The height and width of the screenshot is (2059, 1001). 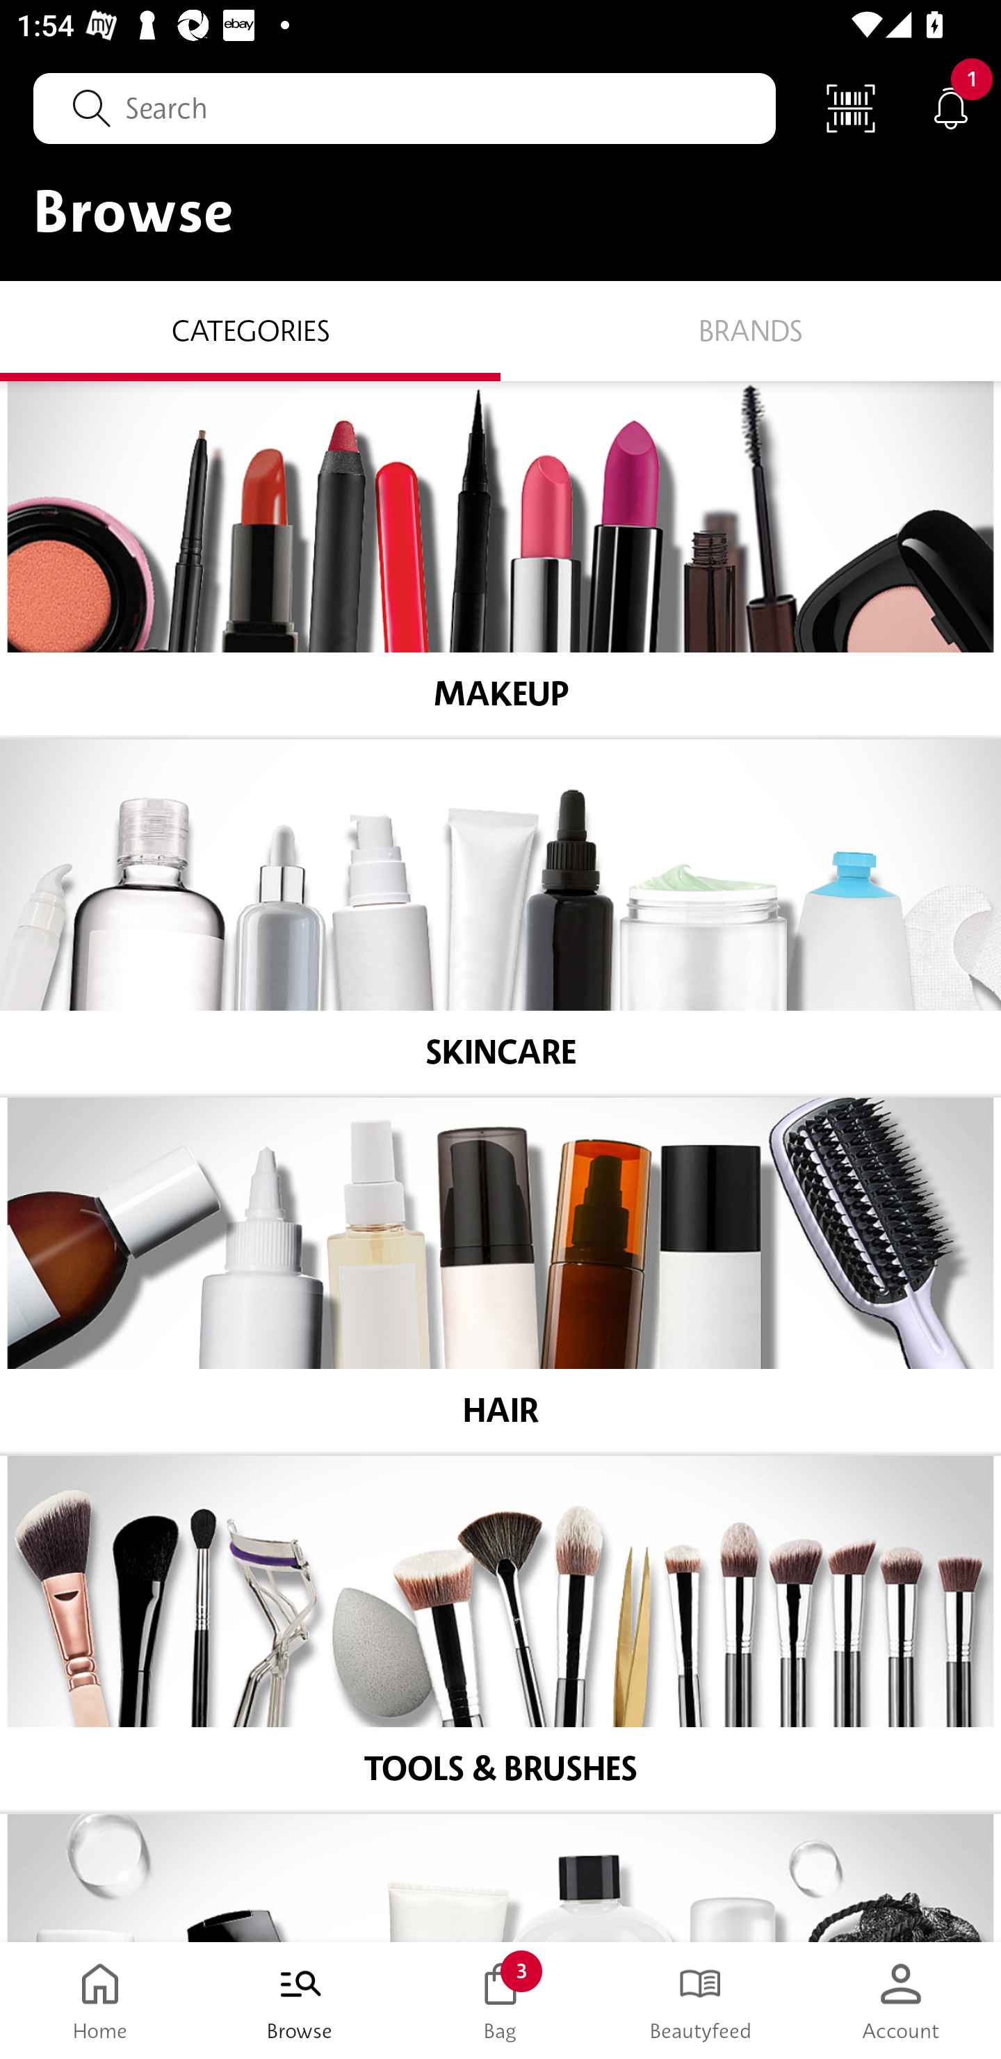 I want to click on Search, so click(x=405, y=108).